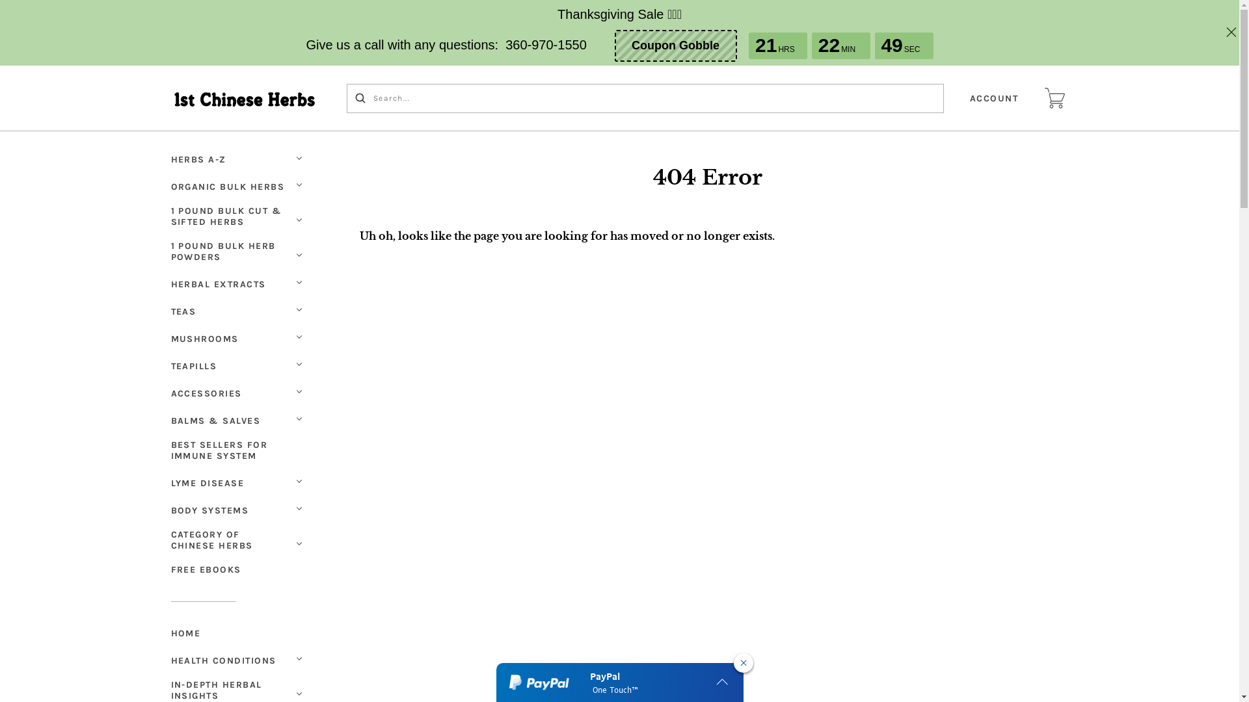  Describe the element at coordinates (225, 660) in the screenshot. I see `HEALTH CONDITIONS` at that location.